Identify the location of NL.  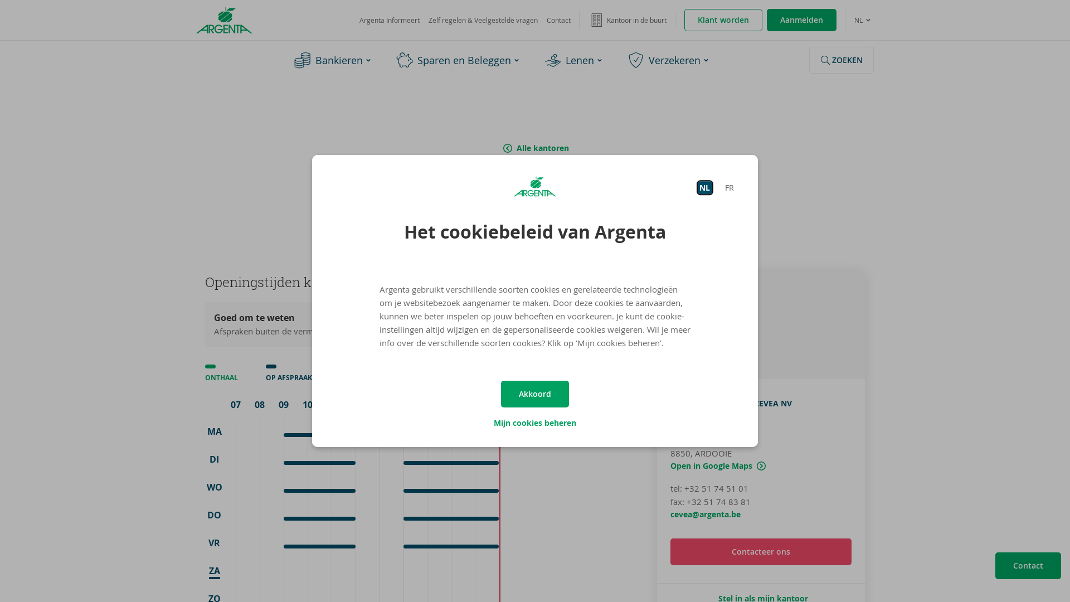
(705, 187).